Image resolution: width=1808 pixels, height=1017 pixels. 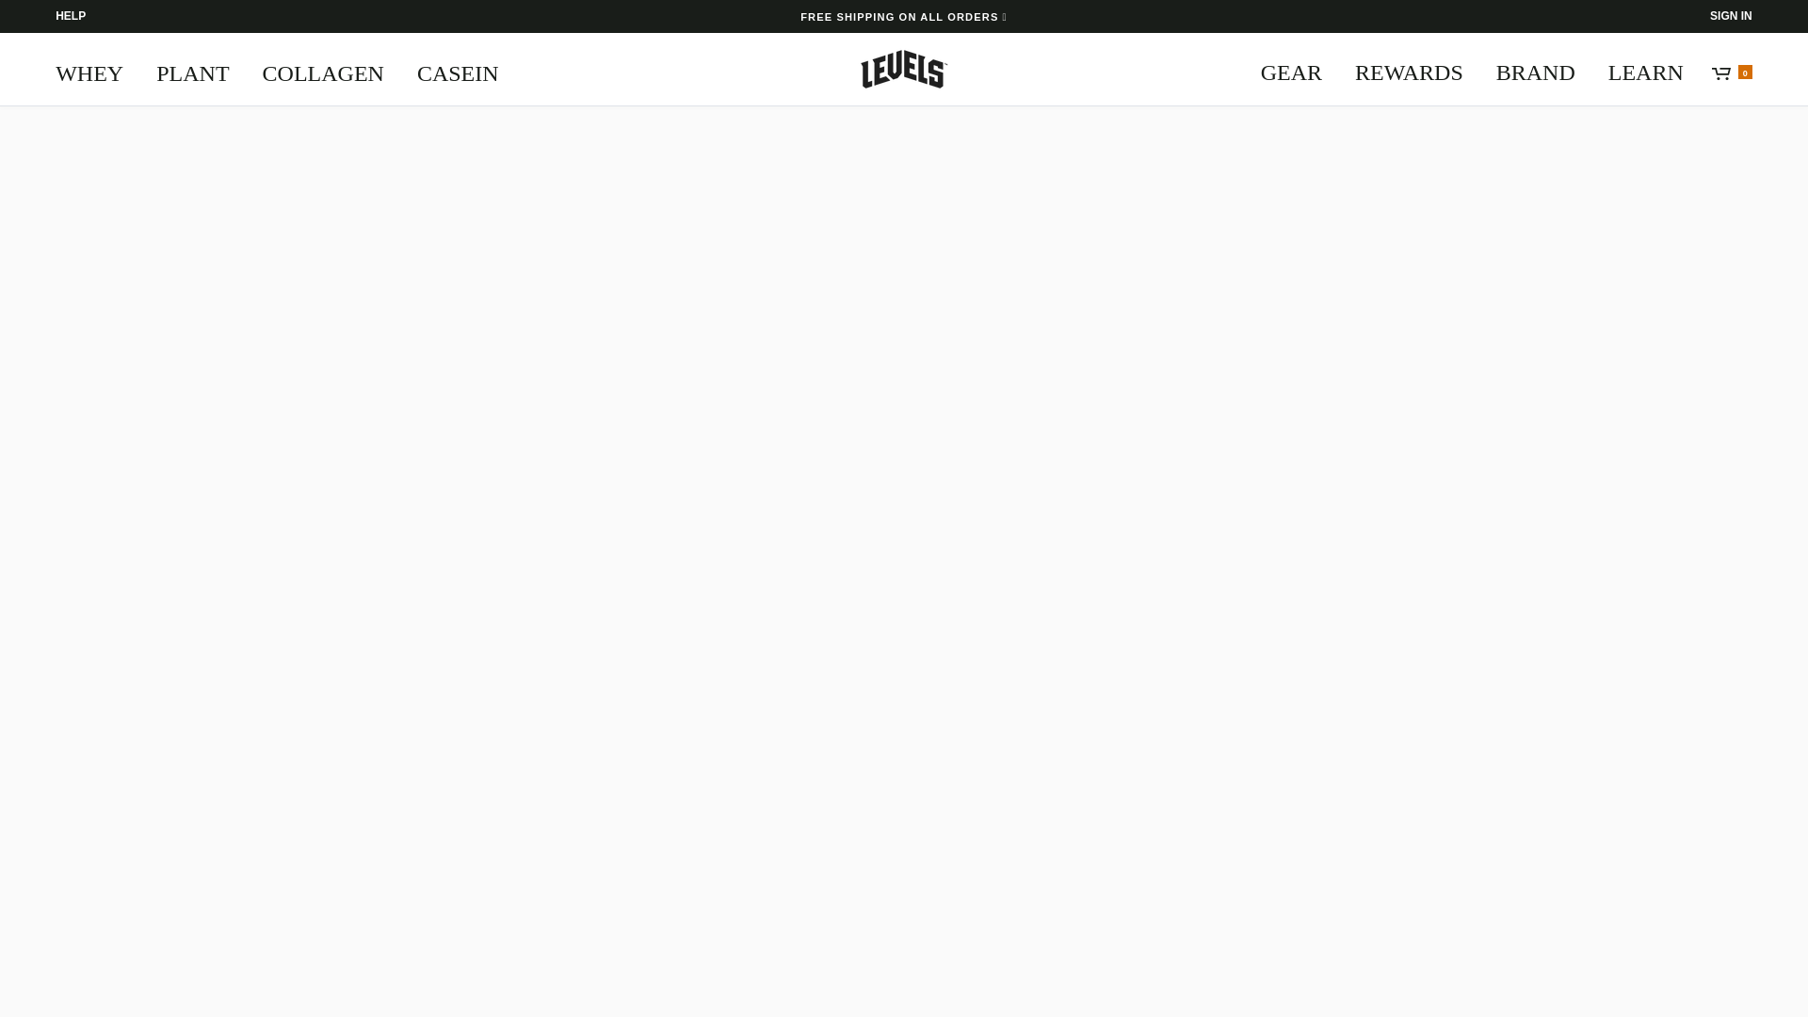 I want to click on BRAND, so click(x=1535, y=68).